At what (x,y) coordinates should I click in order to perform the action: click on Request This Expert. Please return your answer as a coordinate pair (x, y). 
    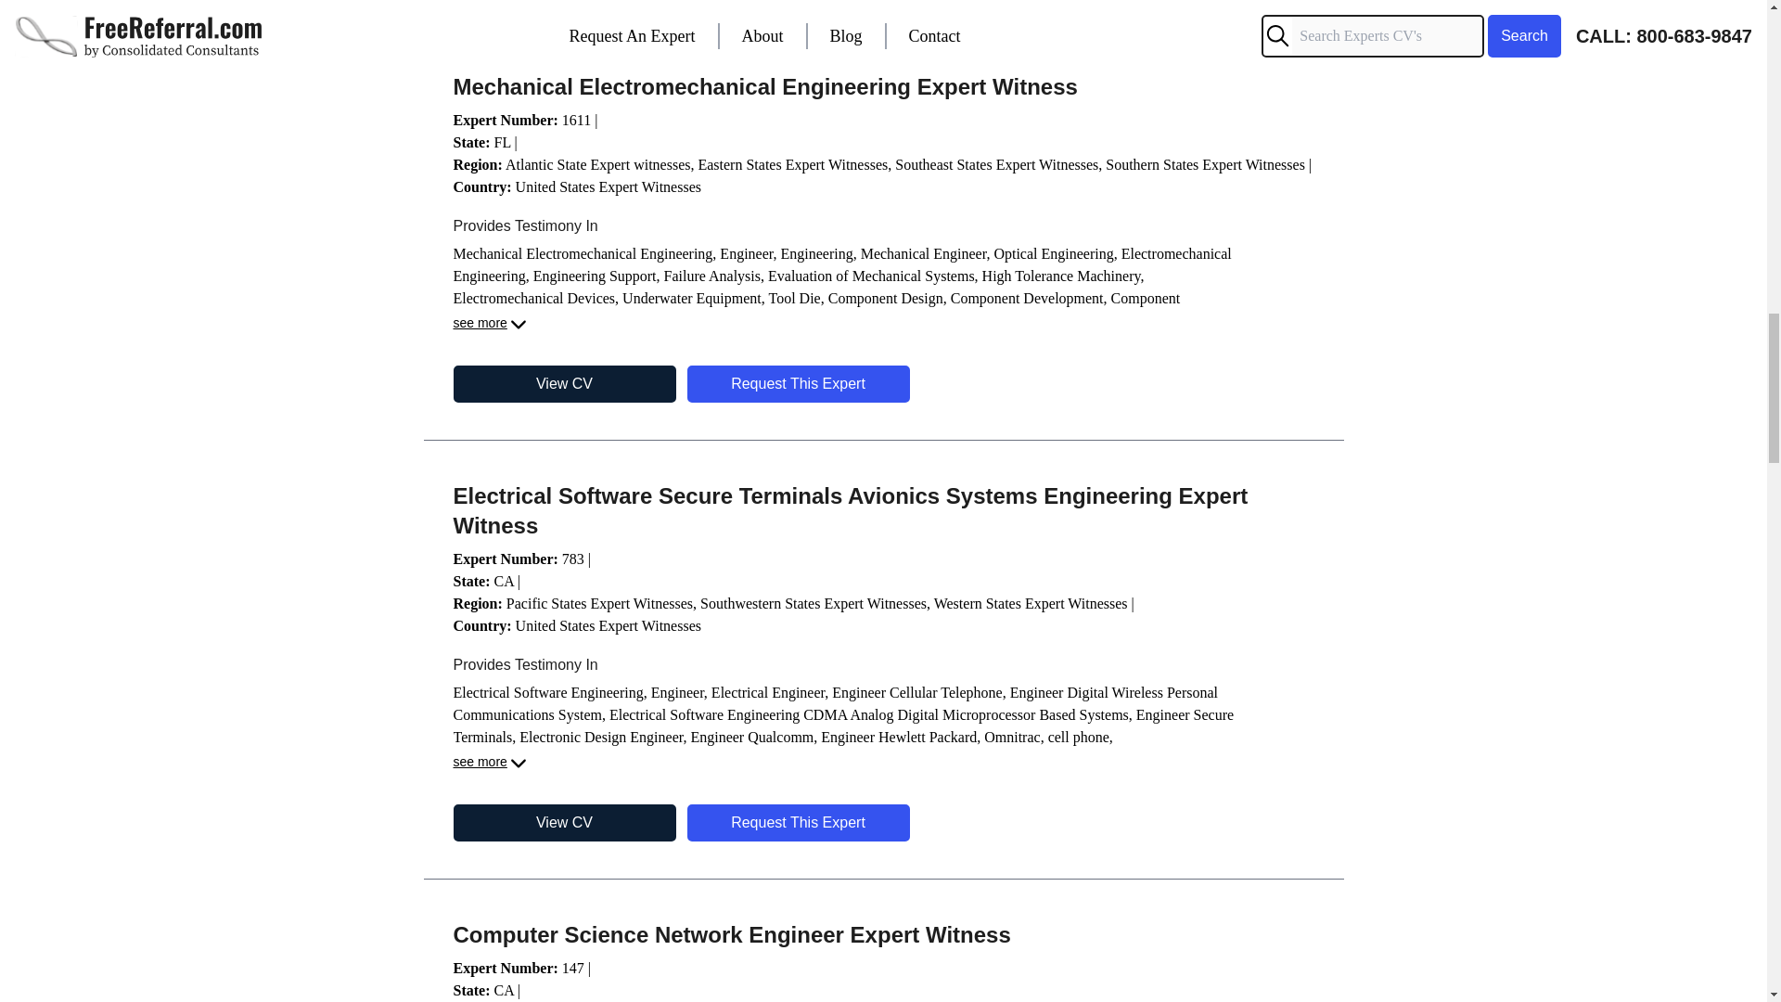
    Looking at the image, I should click on (797, 384).